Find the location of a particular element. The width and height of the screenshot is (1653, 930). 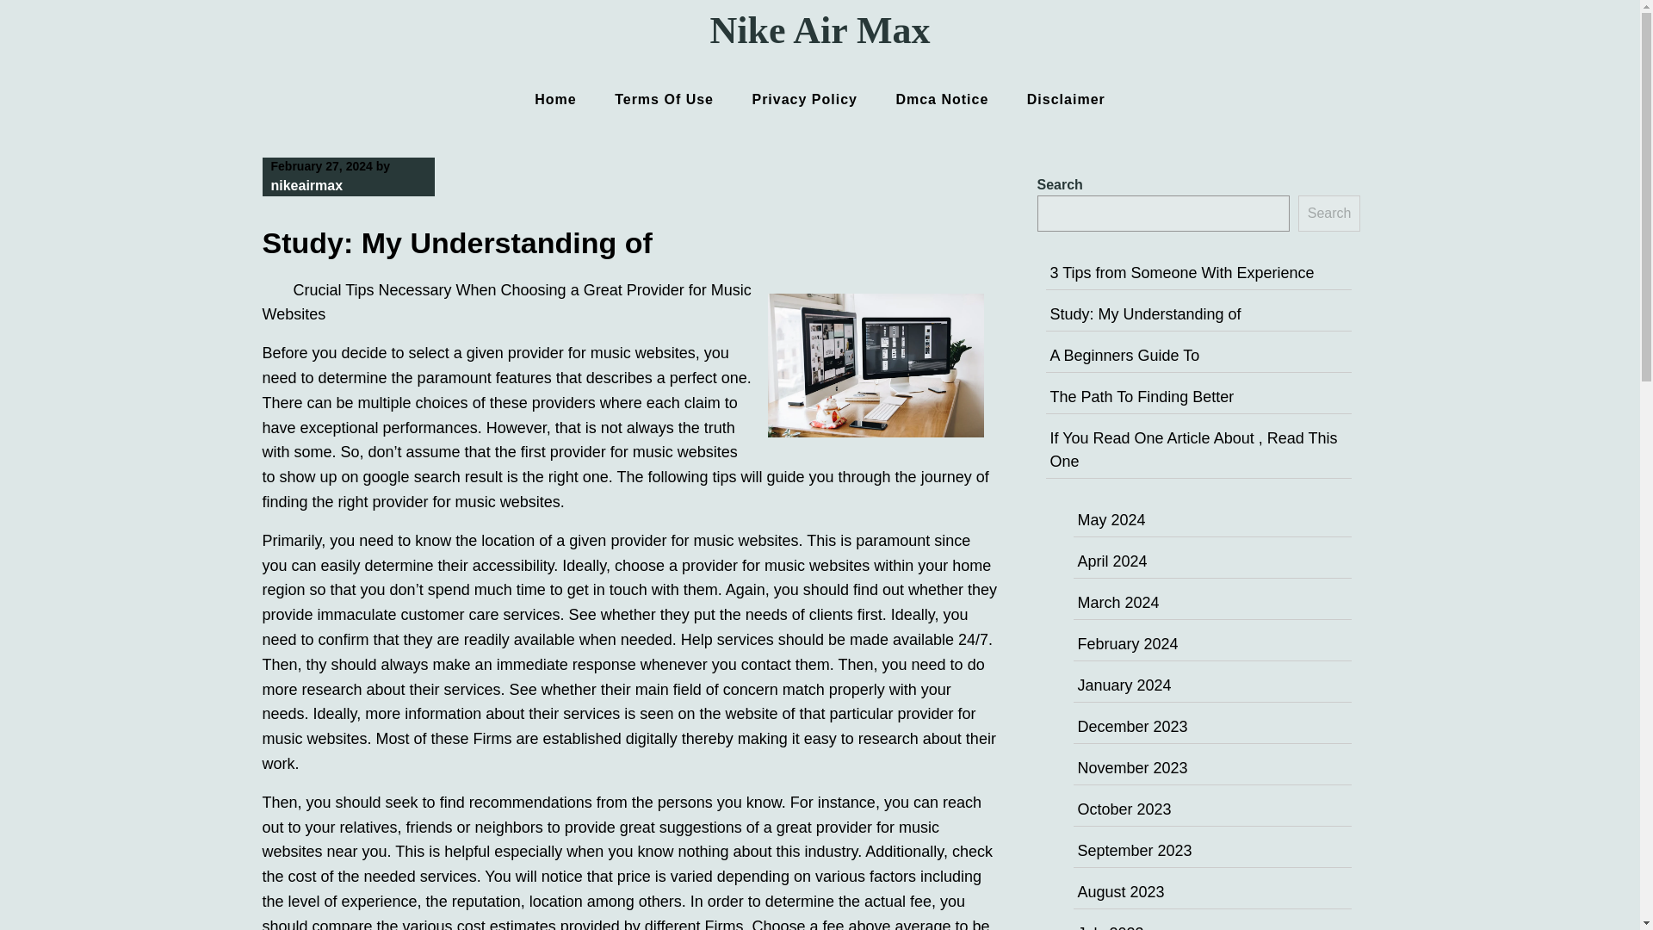

The Path To Finding Better is located at coordinates (1142, 396).